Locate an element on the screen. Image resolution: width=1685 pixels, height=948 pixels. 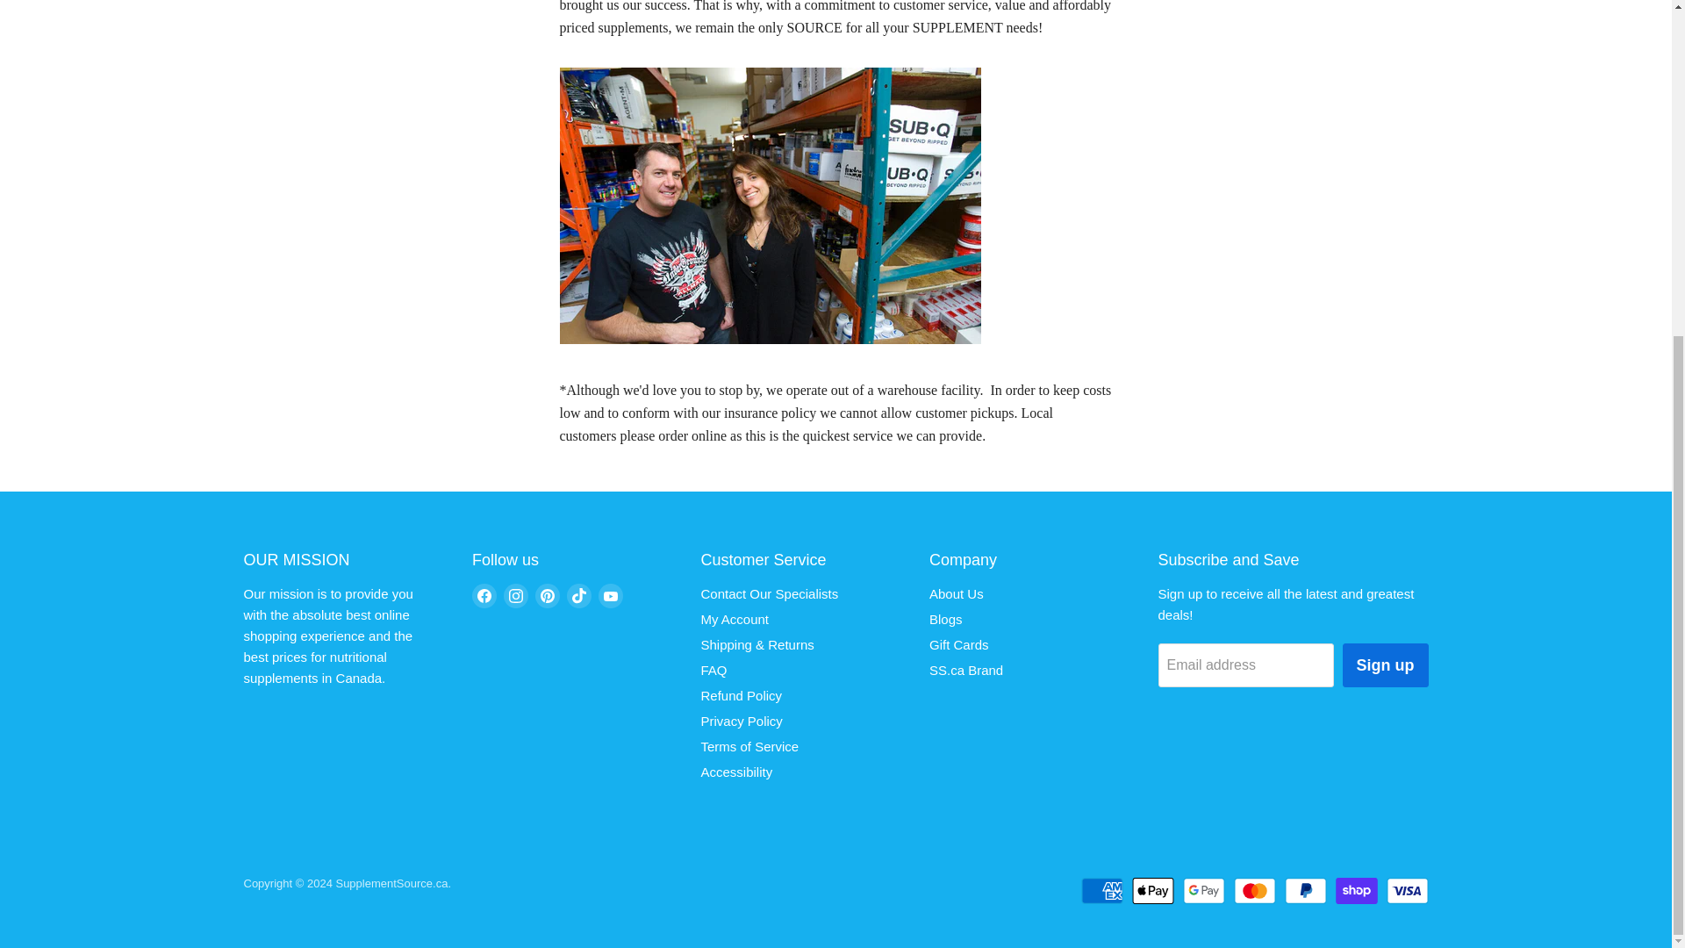
YouTube is located at coordinates (611, 596).